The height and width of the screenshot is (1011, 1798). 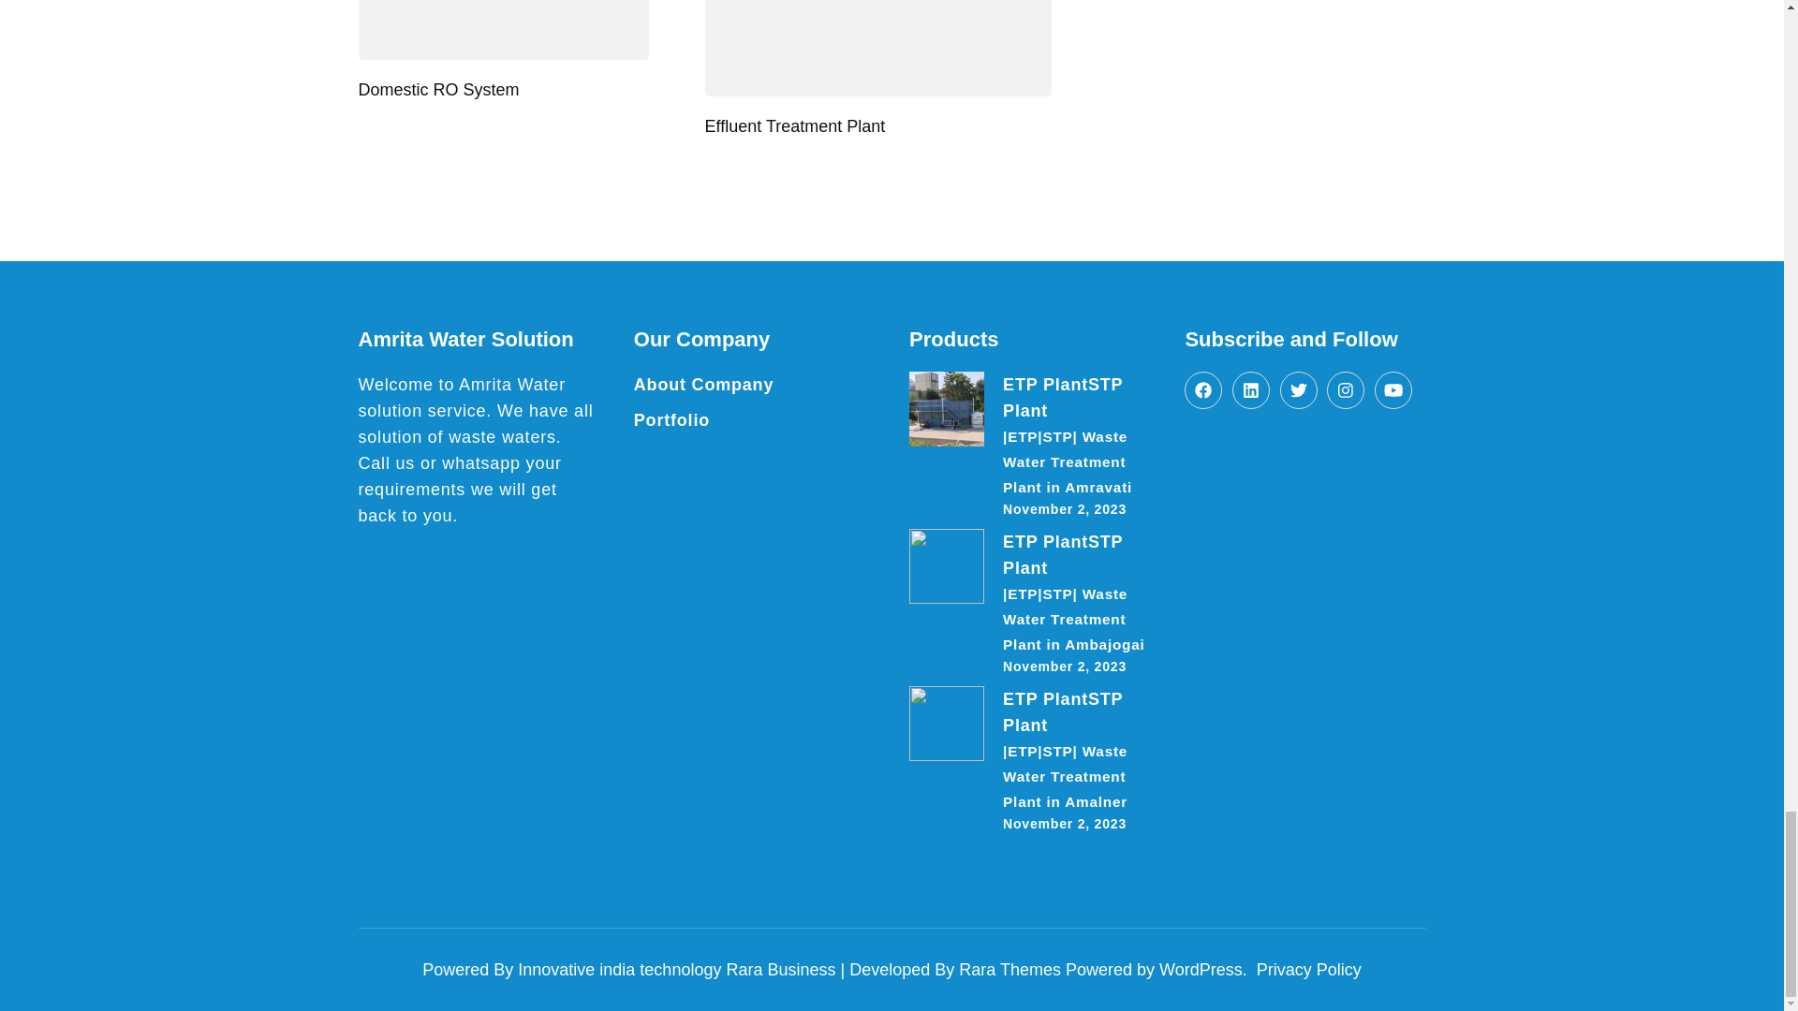 What do you see at coordinates (1345, 390) in the screenshot?
I see `instagram` at bounding box center [1345, 390].